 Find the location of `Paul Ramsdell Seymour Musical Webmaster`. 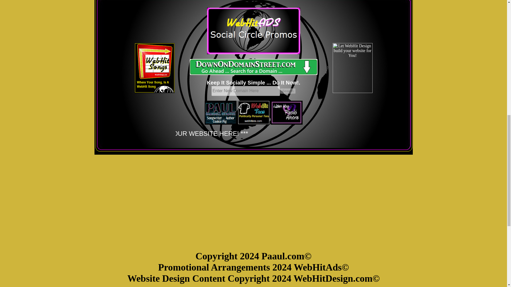

Paul Ramsdell Seymour Musical Webmaster is located at coordinates (220, 113).